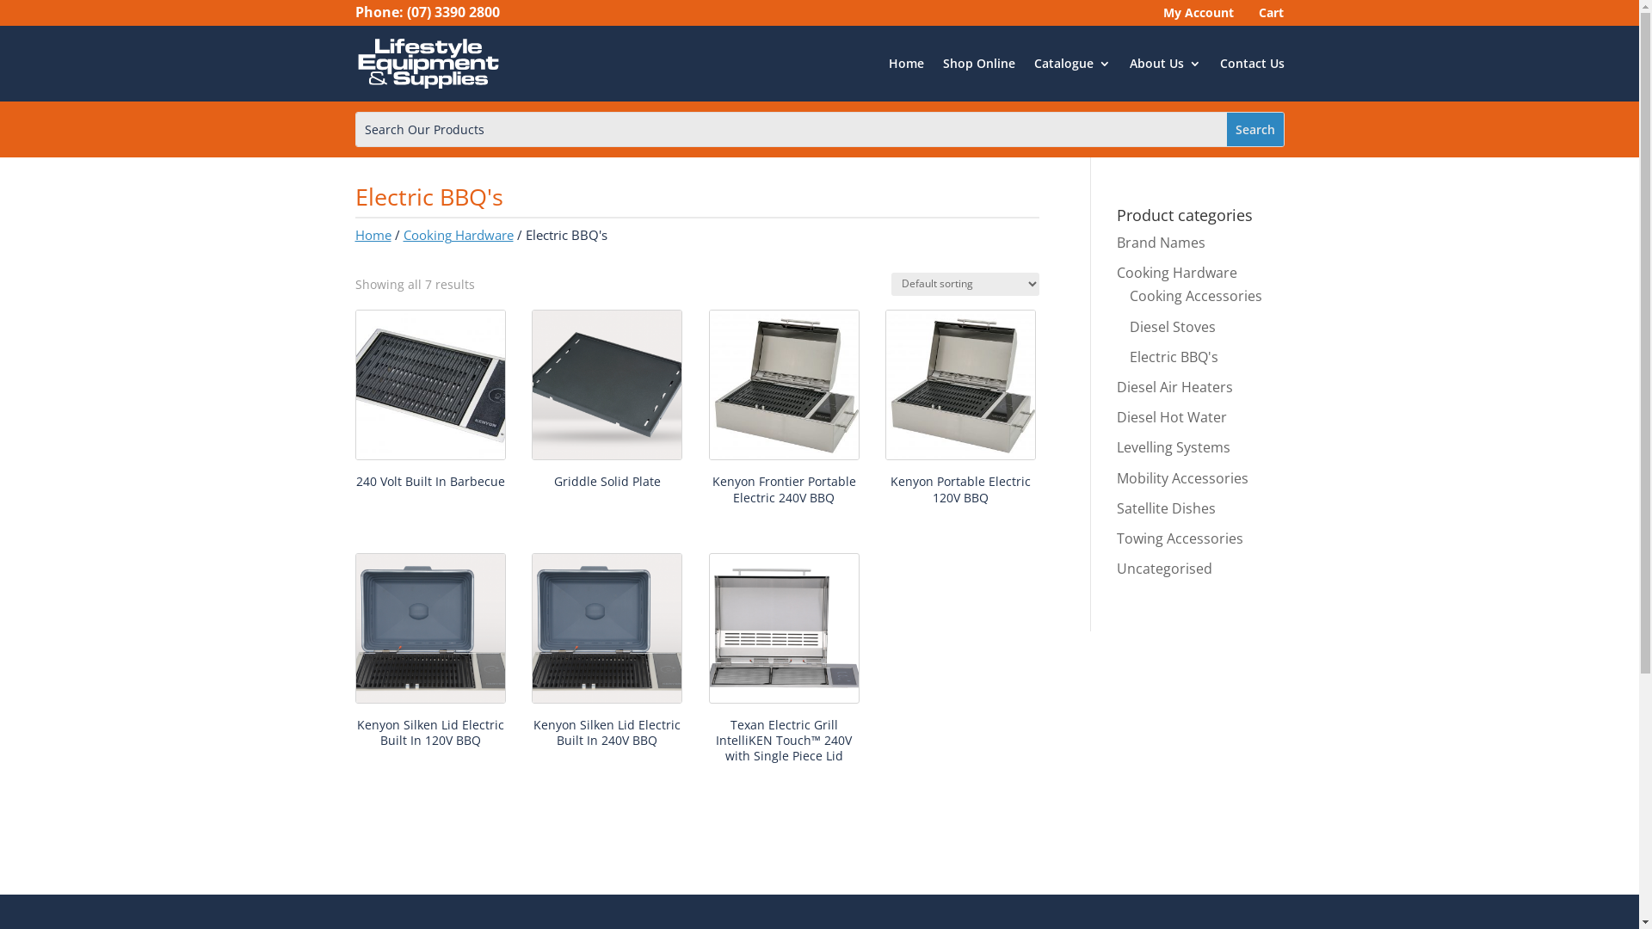 The width and height of the screenshot is (1652, 929). Describe the element at coordinates (784, 411) in the screenshot. I see `Kenyon Frontier Portable Electric 240V BBQ` at that location.